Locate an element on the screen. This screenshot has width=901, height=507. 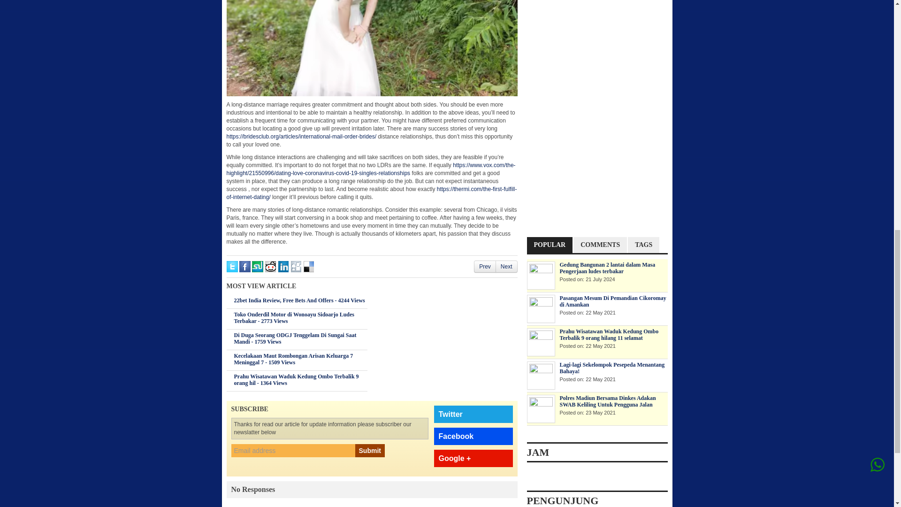
Prev is located at coordinates (485, 266).